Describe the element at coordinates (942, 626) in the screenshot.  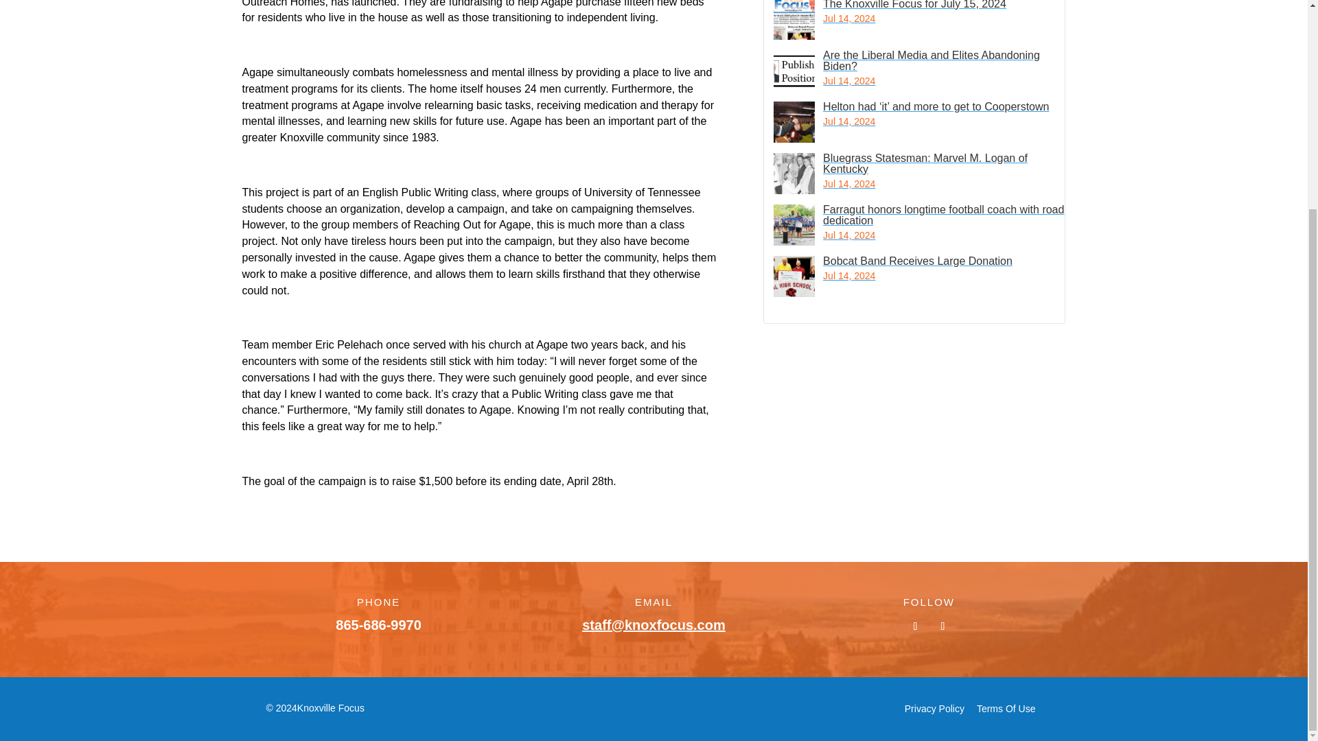
I see `Follow on X` at that location.